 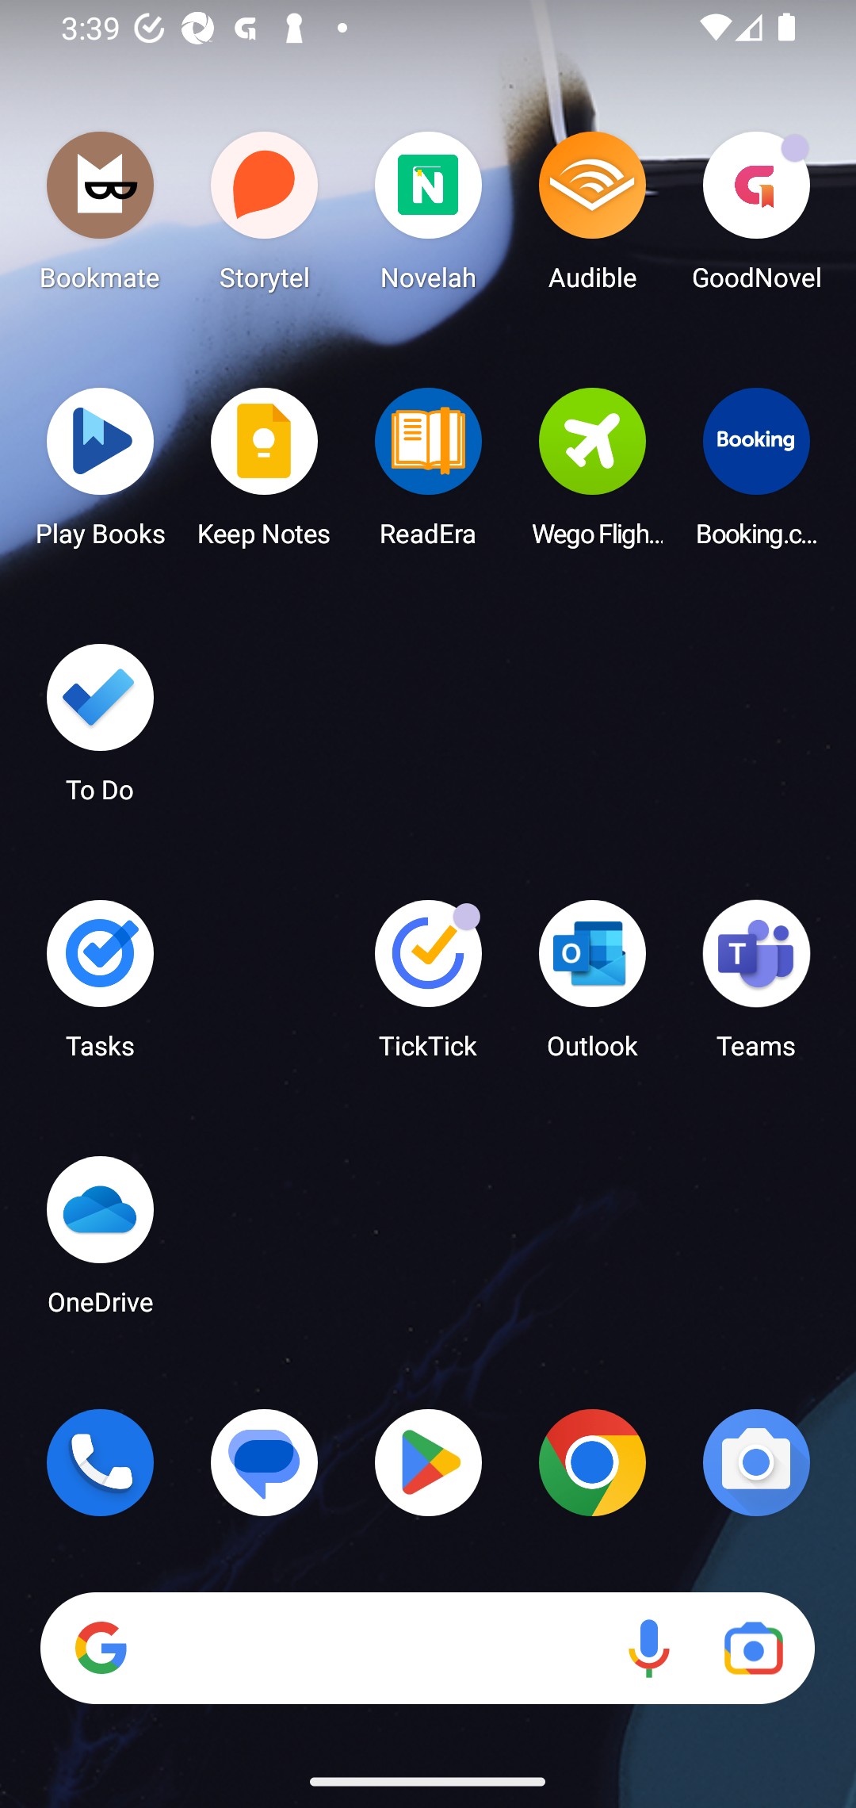 I want to click on Wego Flights & Hotels, so click(x=592, y=473).